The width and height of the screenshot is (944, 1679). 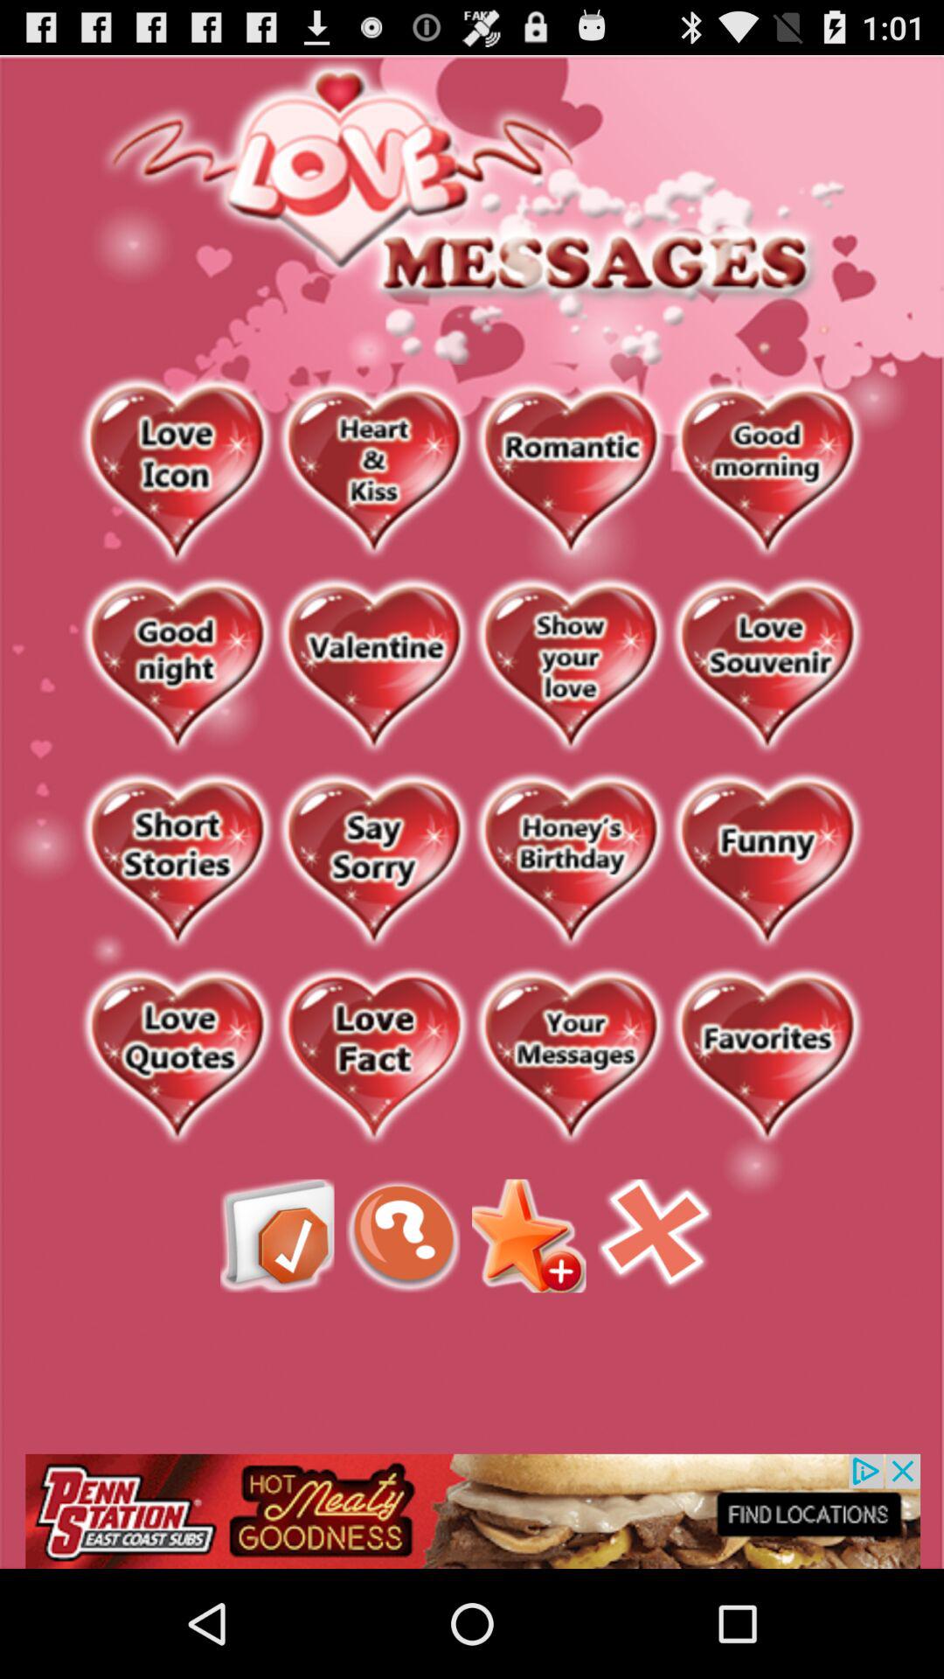 What do you see at coordinates (177, 471) in the screenshot?
I see `love icon message` at bounding box center [177, 471].